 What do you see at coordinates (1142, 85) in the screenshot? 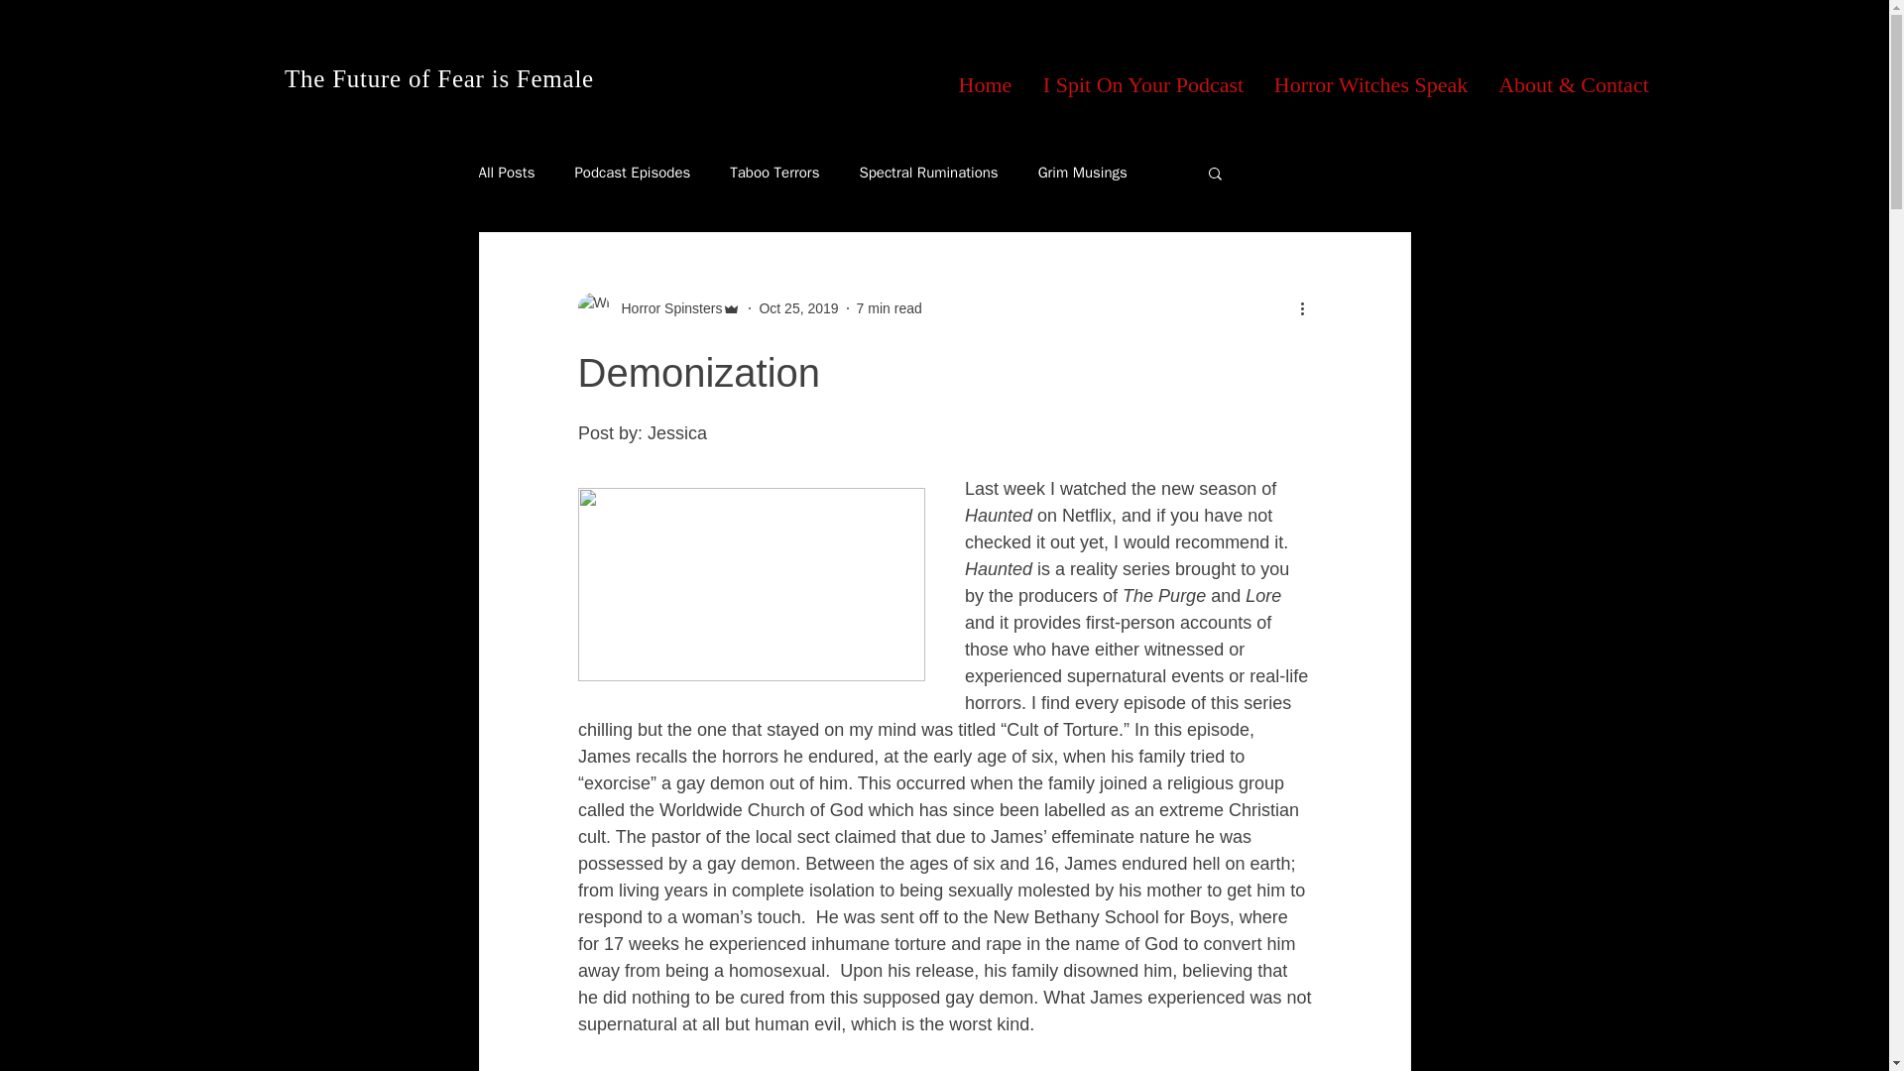
I see `I Spit On Your Podcast` at bounding box center [1142, 85].